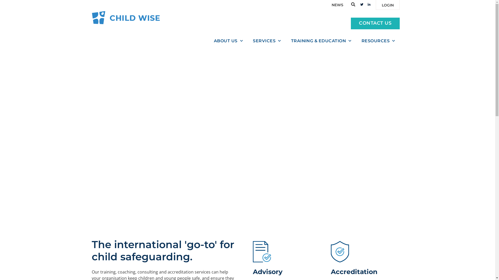 This screenshot has width=499, height=280. Describe the element at coordinates (321, 41) in the screenshot. I see `TRAINING & EDUCATION` at that location.